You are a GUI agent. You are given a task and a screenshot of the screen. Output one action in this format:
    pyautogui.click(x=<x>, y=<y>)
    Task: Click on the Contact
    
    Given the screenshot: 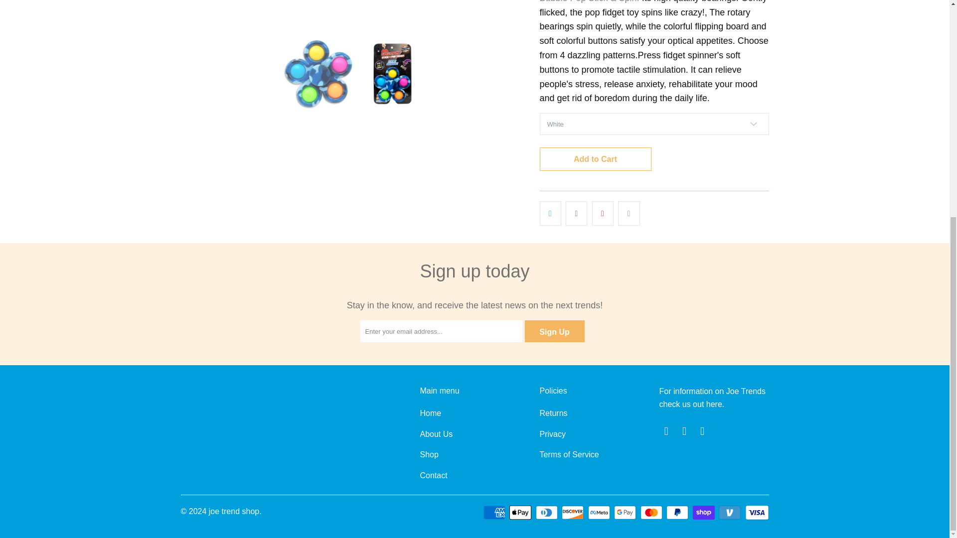 What is the action you would take?
    pyautogui.click(x=690, y=404)
    